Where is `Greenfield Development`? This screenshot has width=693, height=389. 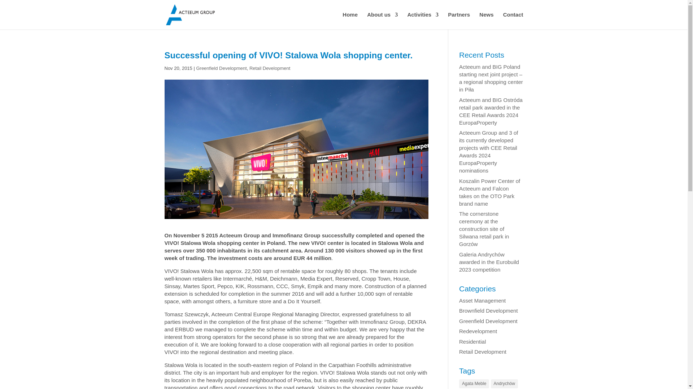
Greenfield Development is located at coordinates (221, 68).